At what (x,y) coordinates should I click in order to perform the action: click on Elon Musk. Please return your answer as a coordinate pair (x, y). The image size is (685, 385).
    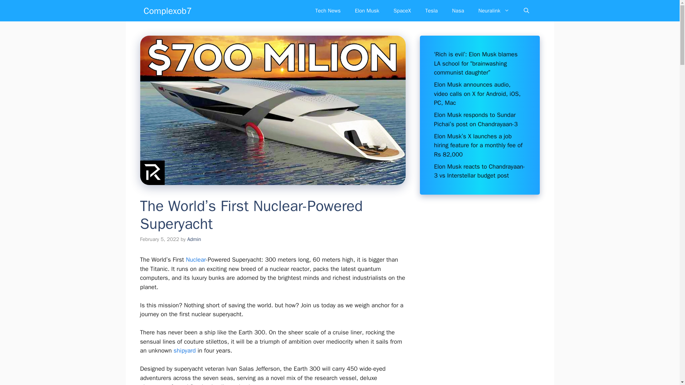
    Looking at the image, I should click on (367, 11).